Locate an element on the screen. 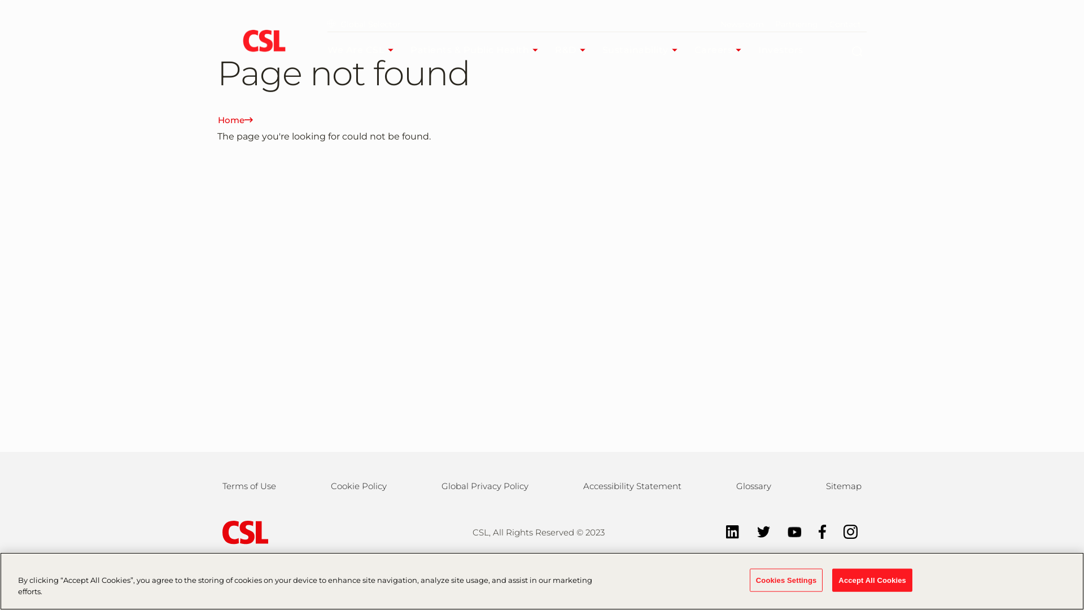 The image size is (1084, 610). Accept All Cookies is located at coordinates (872, 581).